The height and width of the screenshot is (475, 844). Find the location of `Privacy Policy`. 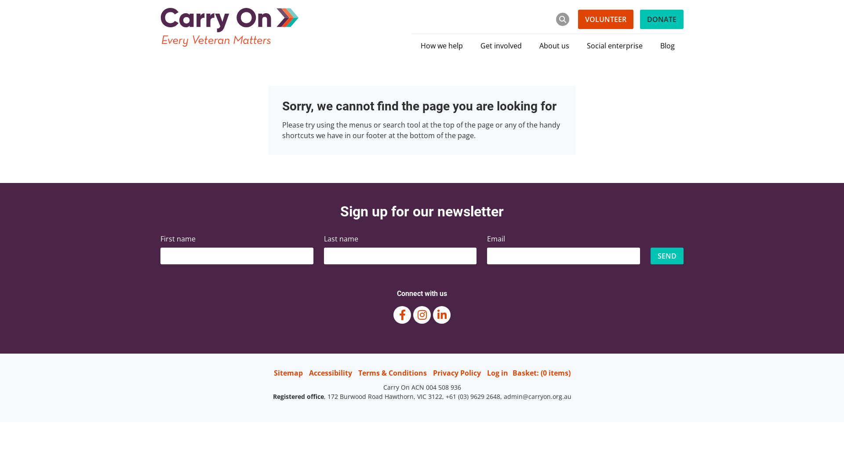

Privacy Policy is located at coordinates (456, 373).